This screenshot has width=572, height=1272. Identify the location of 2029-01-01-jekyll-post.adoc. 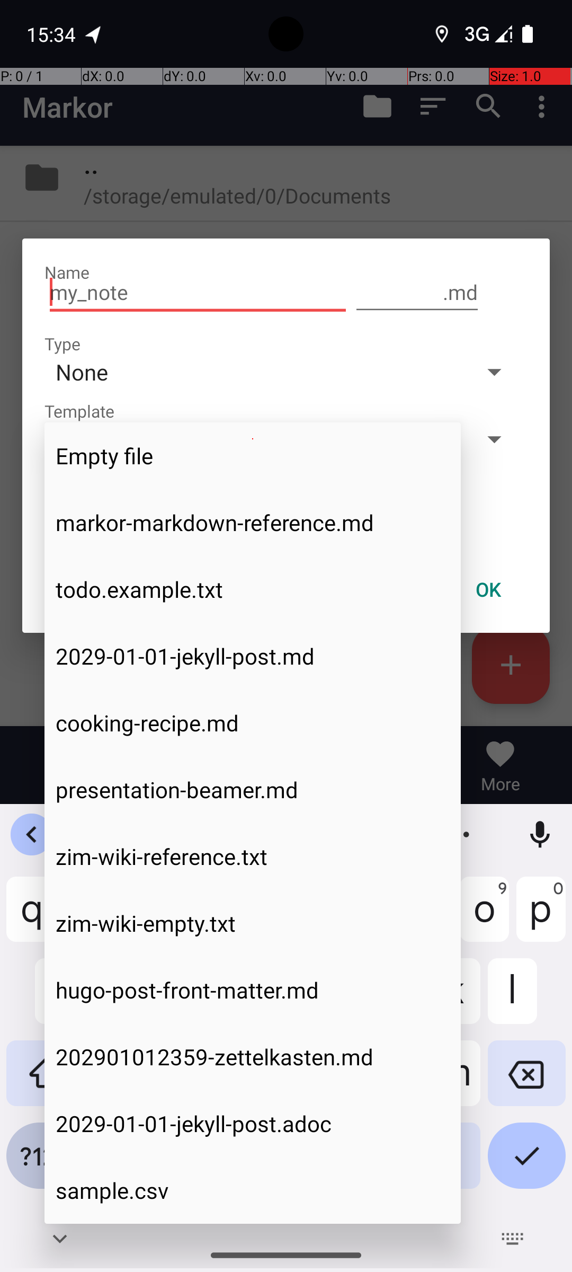
(253, 1124).